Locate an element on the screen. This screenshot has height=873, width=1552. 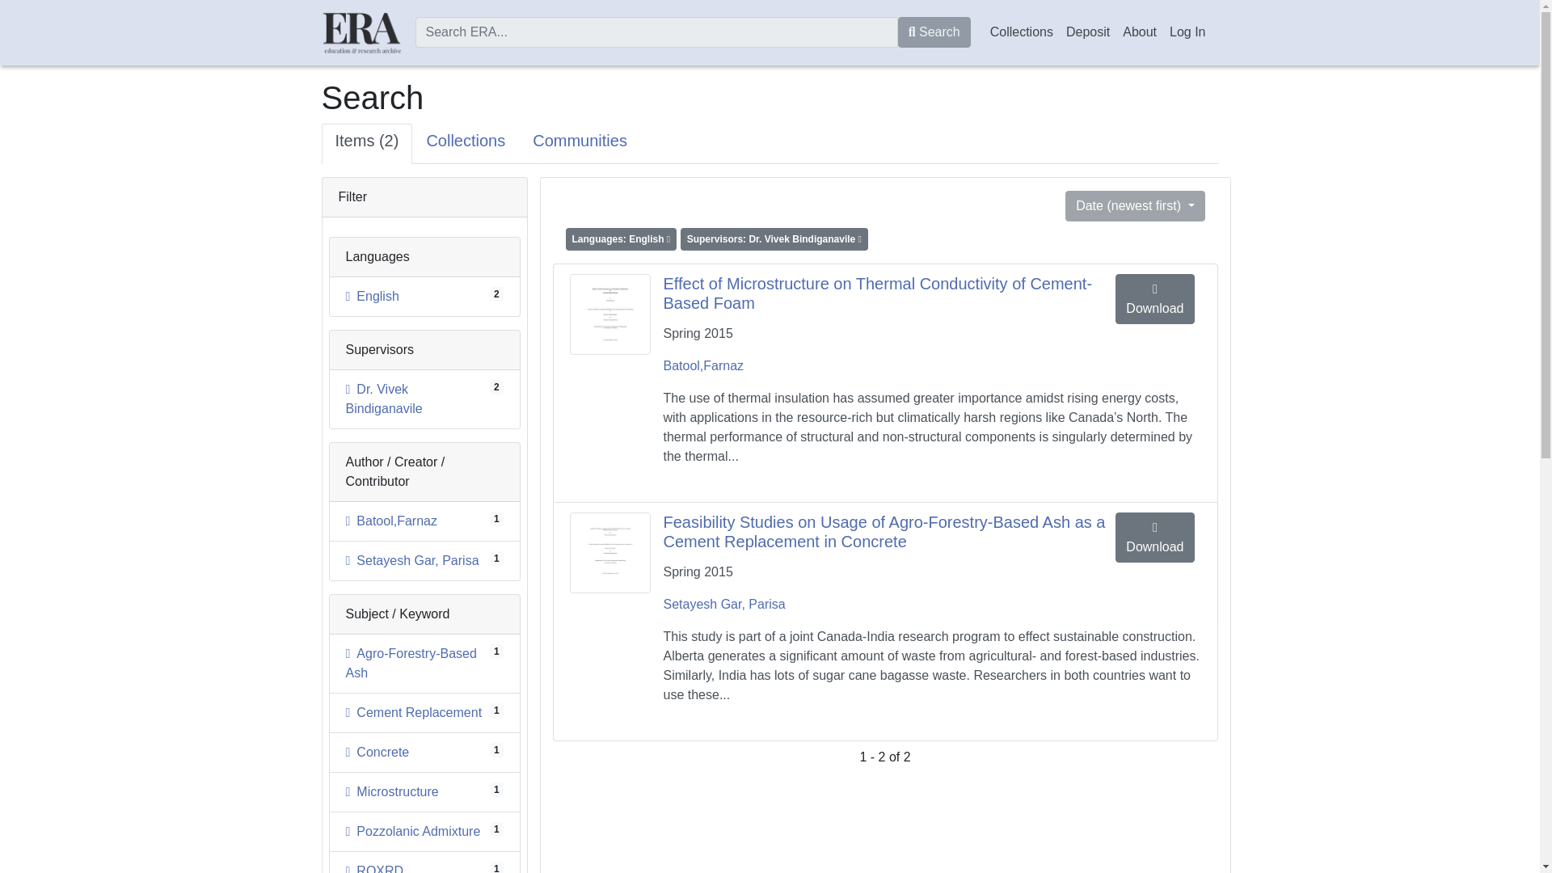
Collections is located at coordinates (1022, 32).